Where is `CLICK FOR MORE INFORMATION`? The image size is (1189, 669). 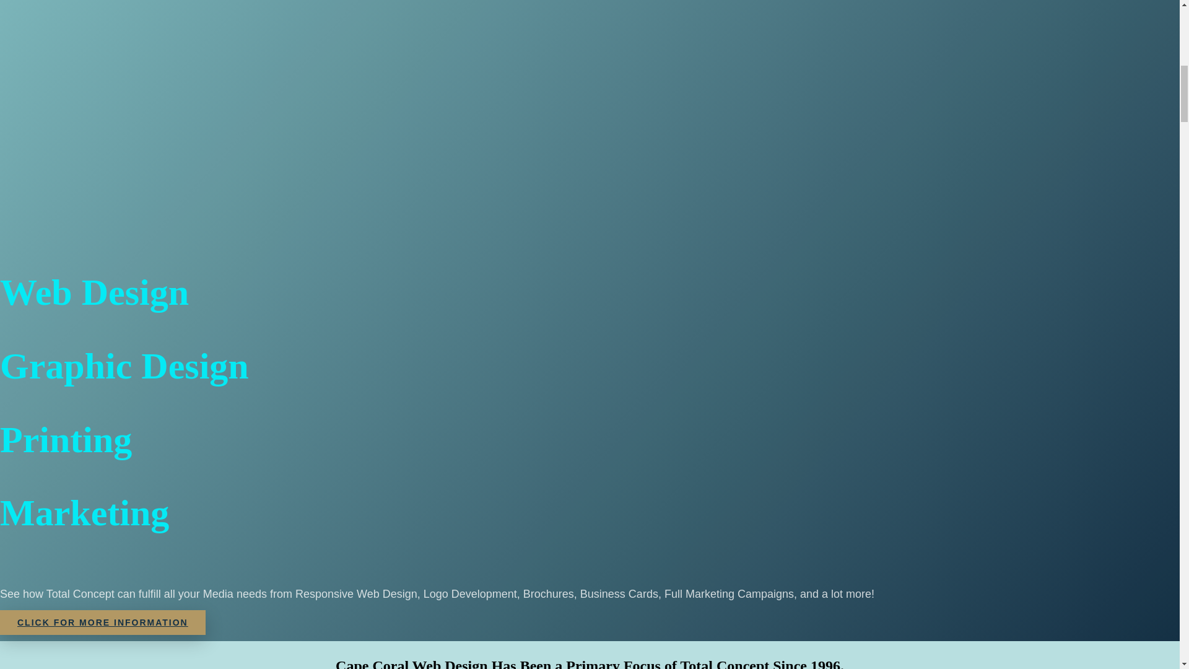 CLICK FOR MORE INFORMATION is located at coordinates (103, 622).